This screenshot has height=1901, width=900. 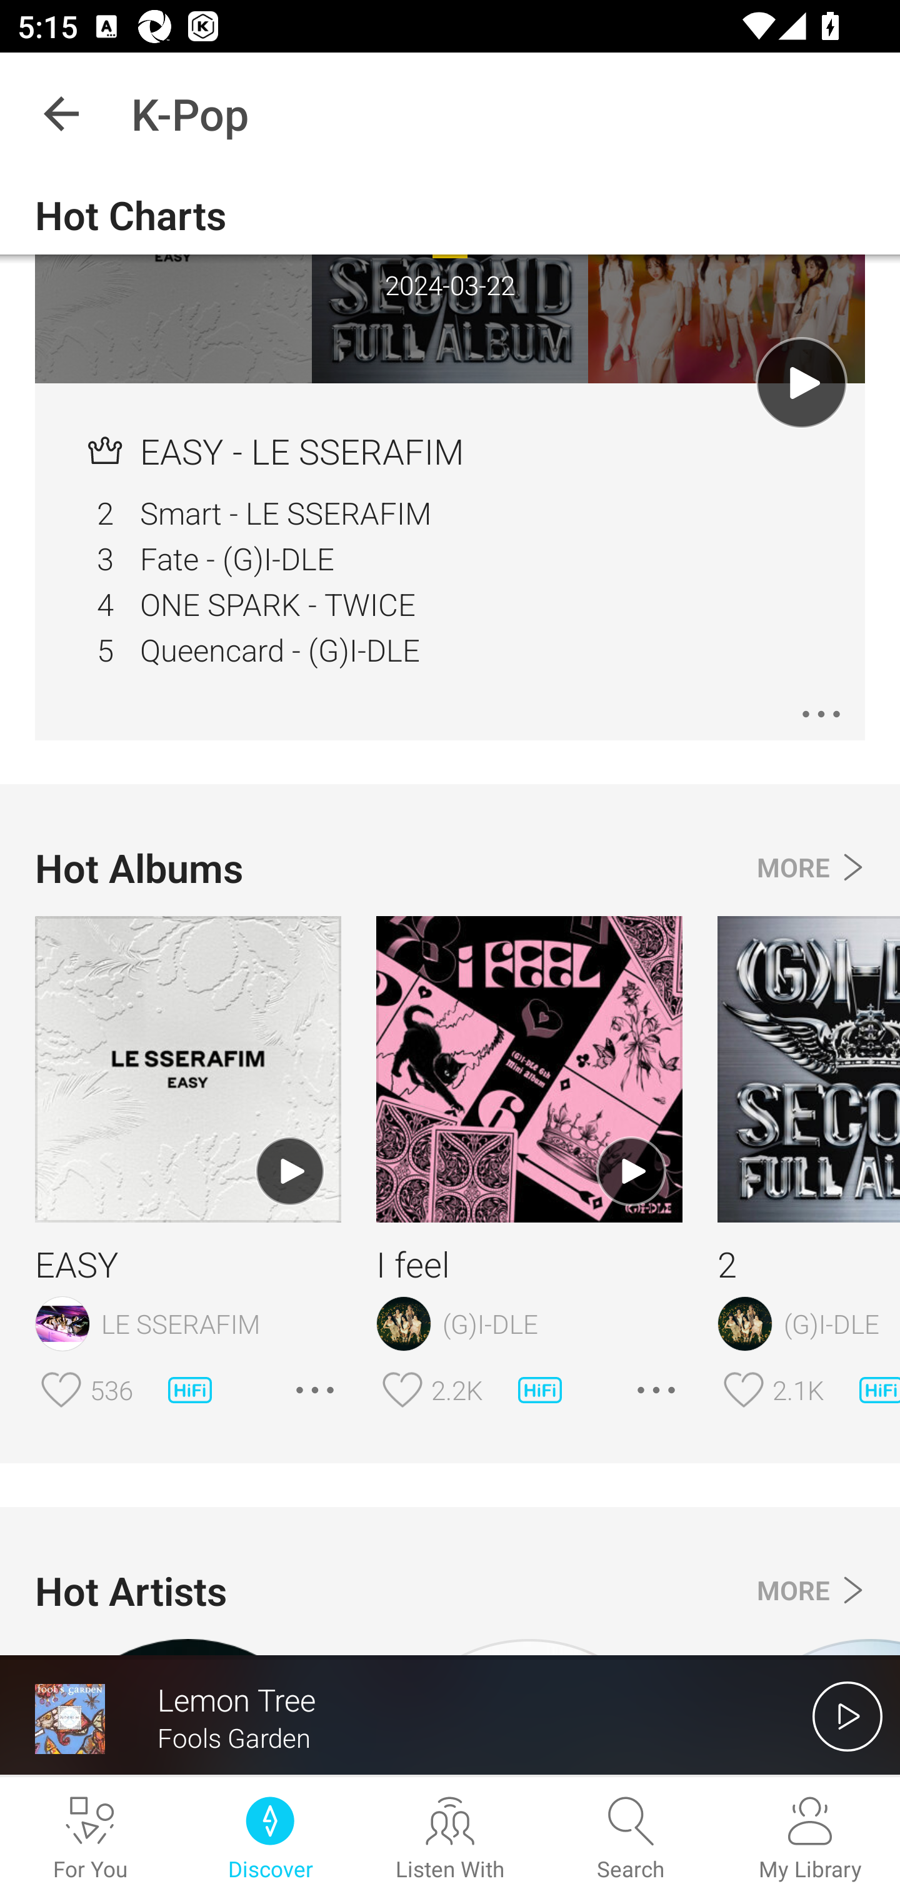 I want to click on 開始播放, so click(x=847, y=1716).